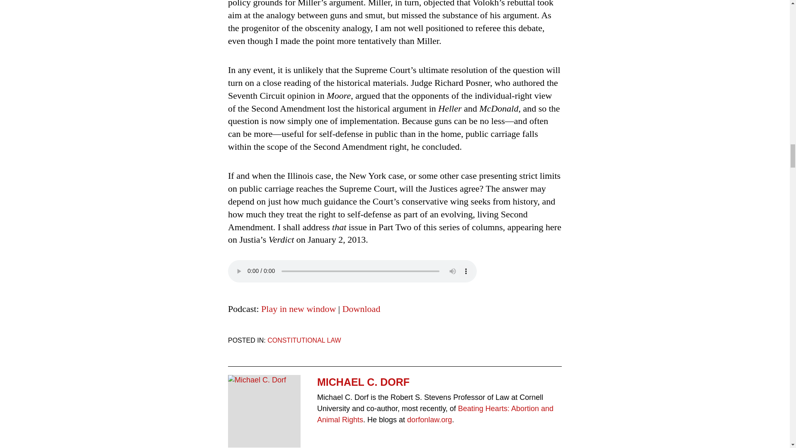 The height and width of the screenshot is (448, 796). Describe the element at coordinates (304, 340) in the screenshot. I see `CONSTITUTIONAL LAW` at that location.